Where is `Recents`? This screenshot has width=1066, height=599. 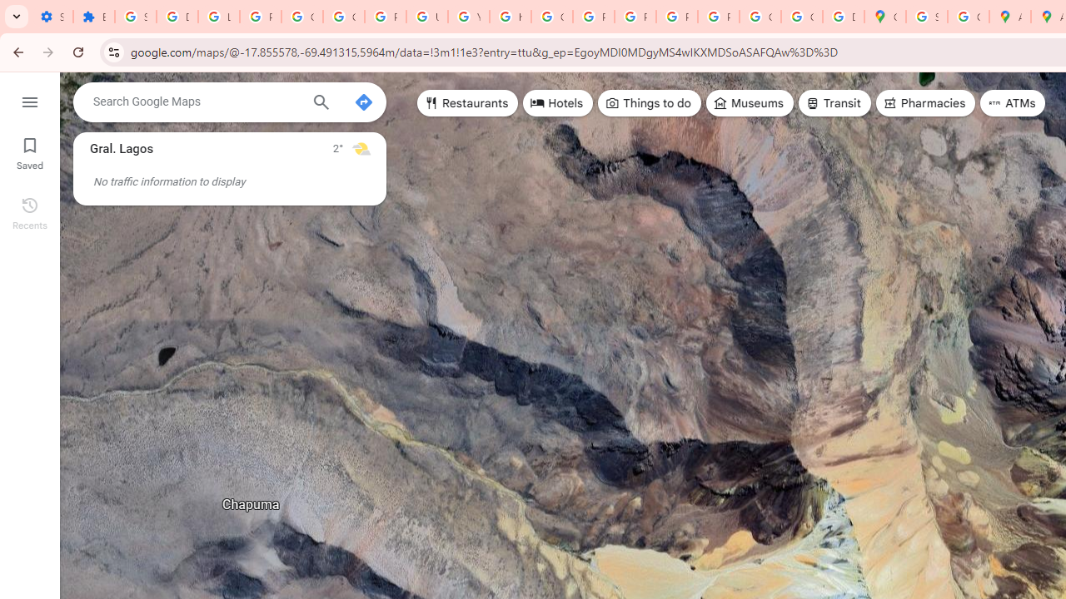 Recents is located at coordinates (30, 211).